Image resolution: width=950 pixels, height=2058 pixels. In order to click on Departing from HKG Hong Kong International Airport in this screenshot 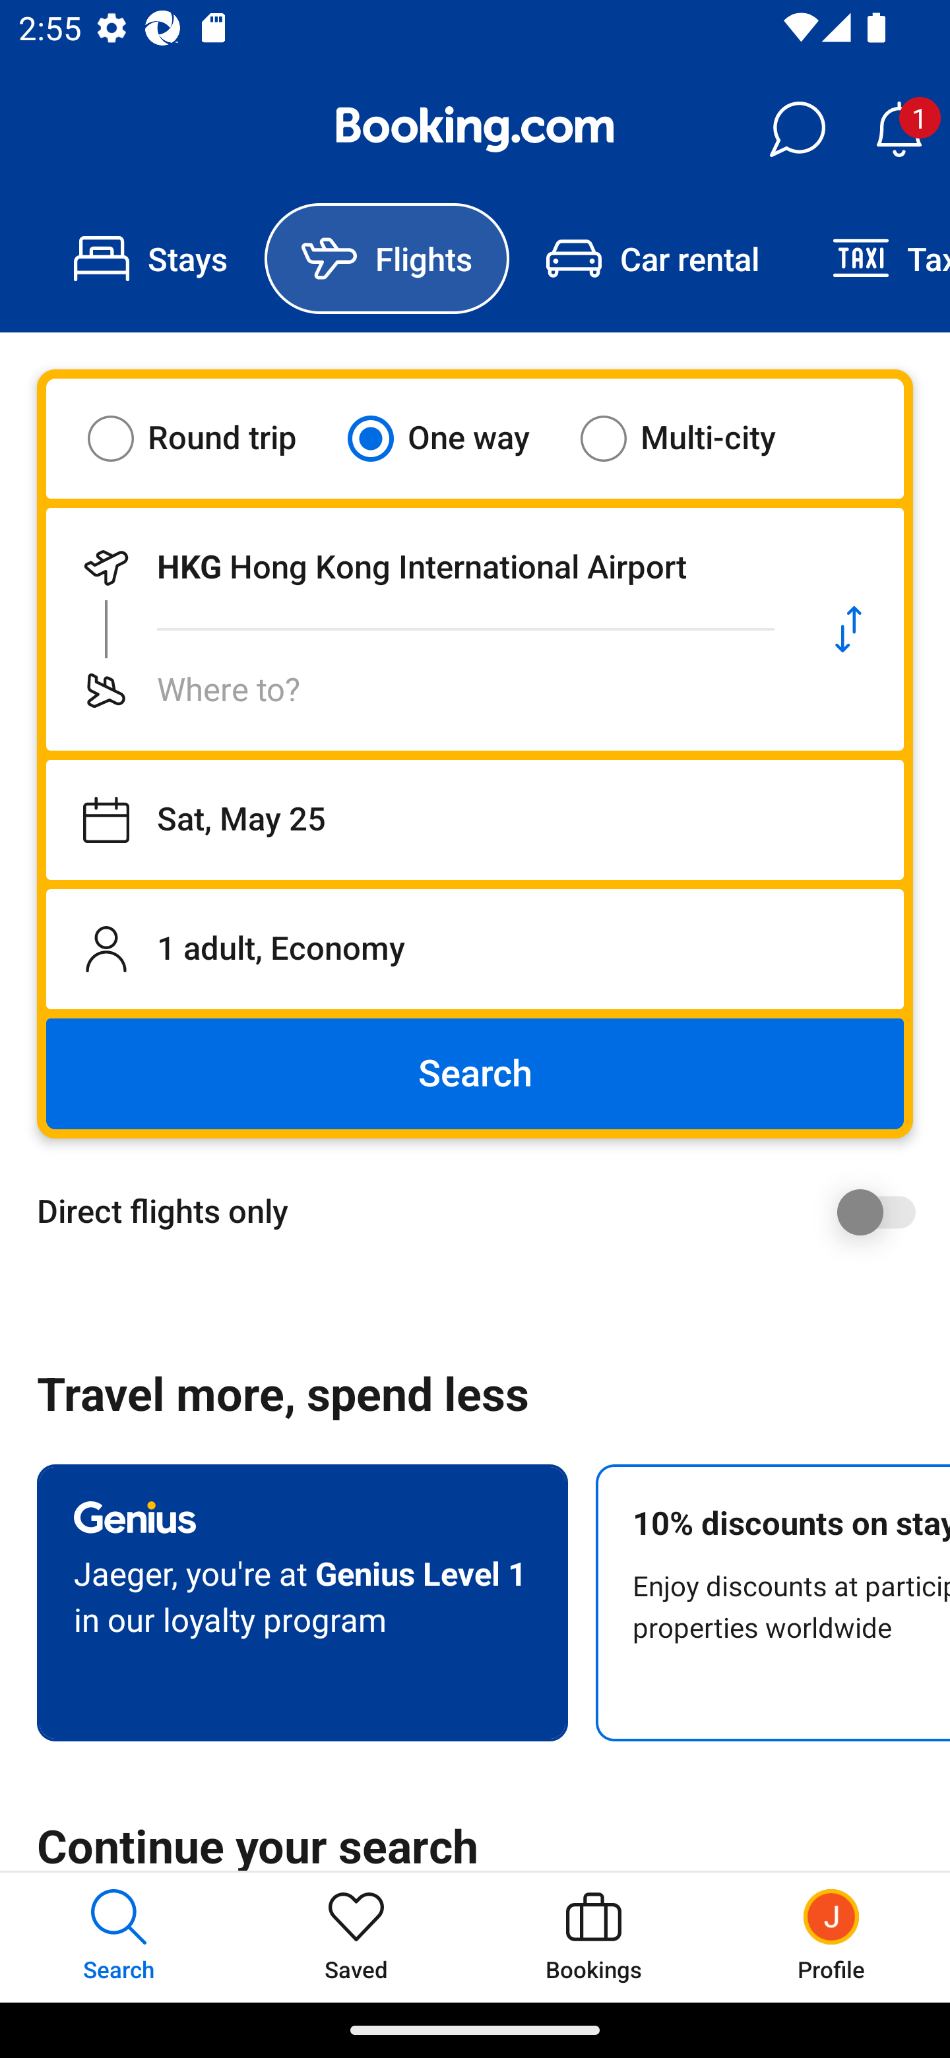, I will do `click(420, 567)`.